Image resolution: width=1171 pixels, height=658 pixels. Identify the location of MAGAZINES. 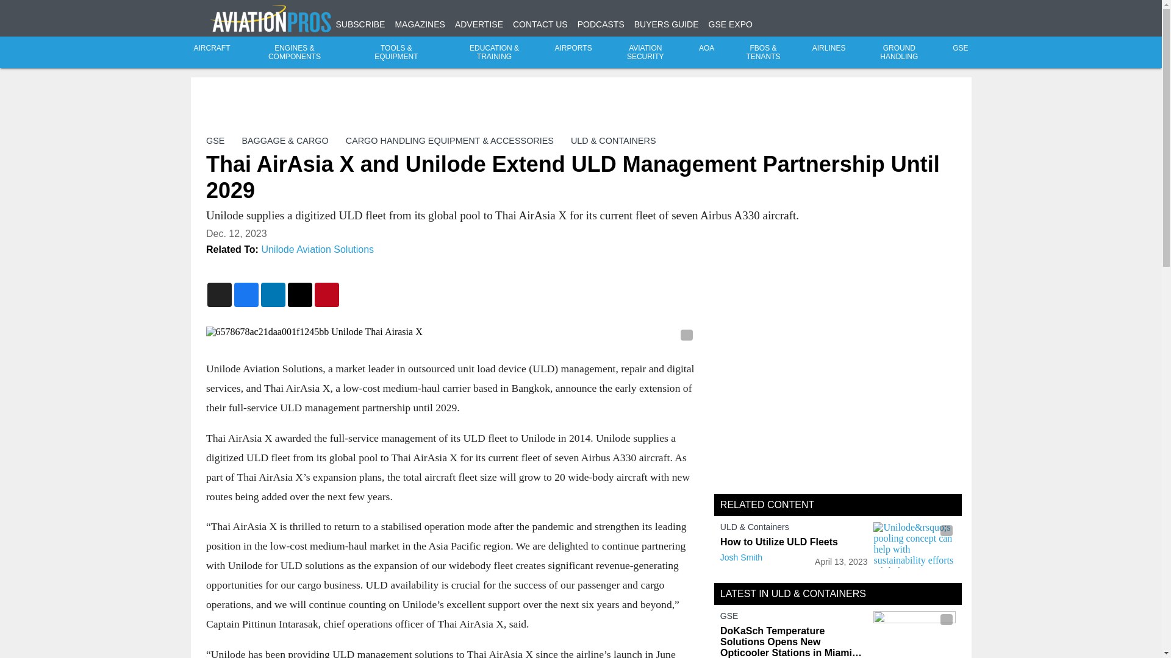
(420, 24).